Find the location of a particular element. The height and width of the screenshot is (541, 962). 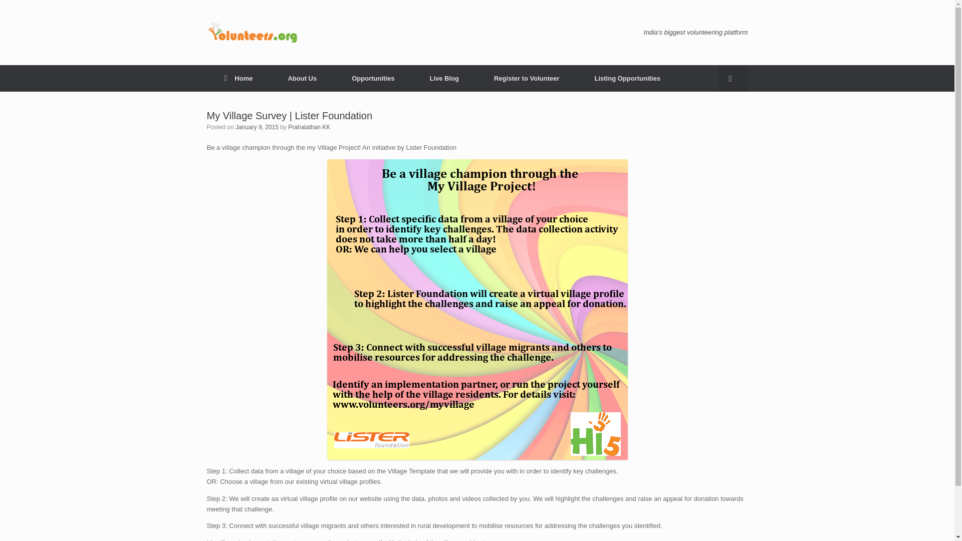

January 9, 2015 is located at coordinates (257, 127).